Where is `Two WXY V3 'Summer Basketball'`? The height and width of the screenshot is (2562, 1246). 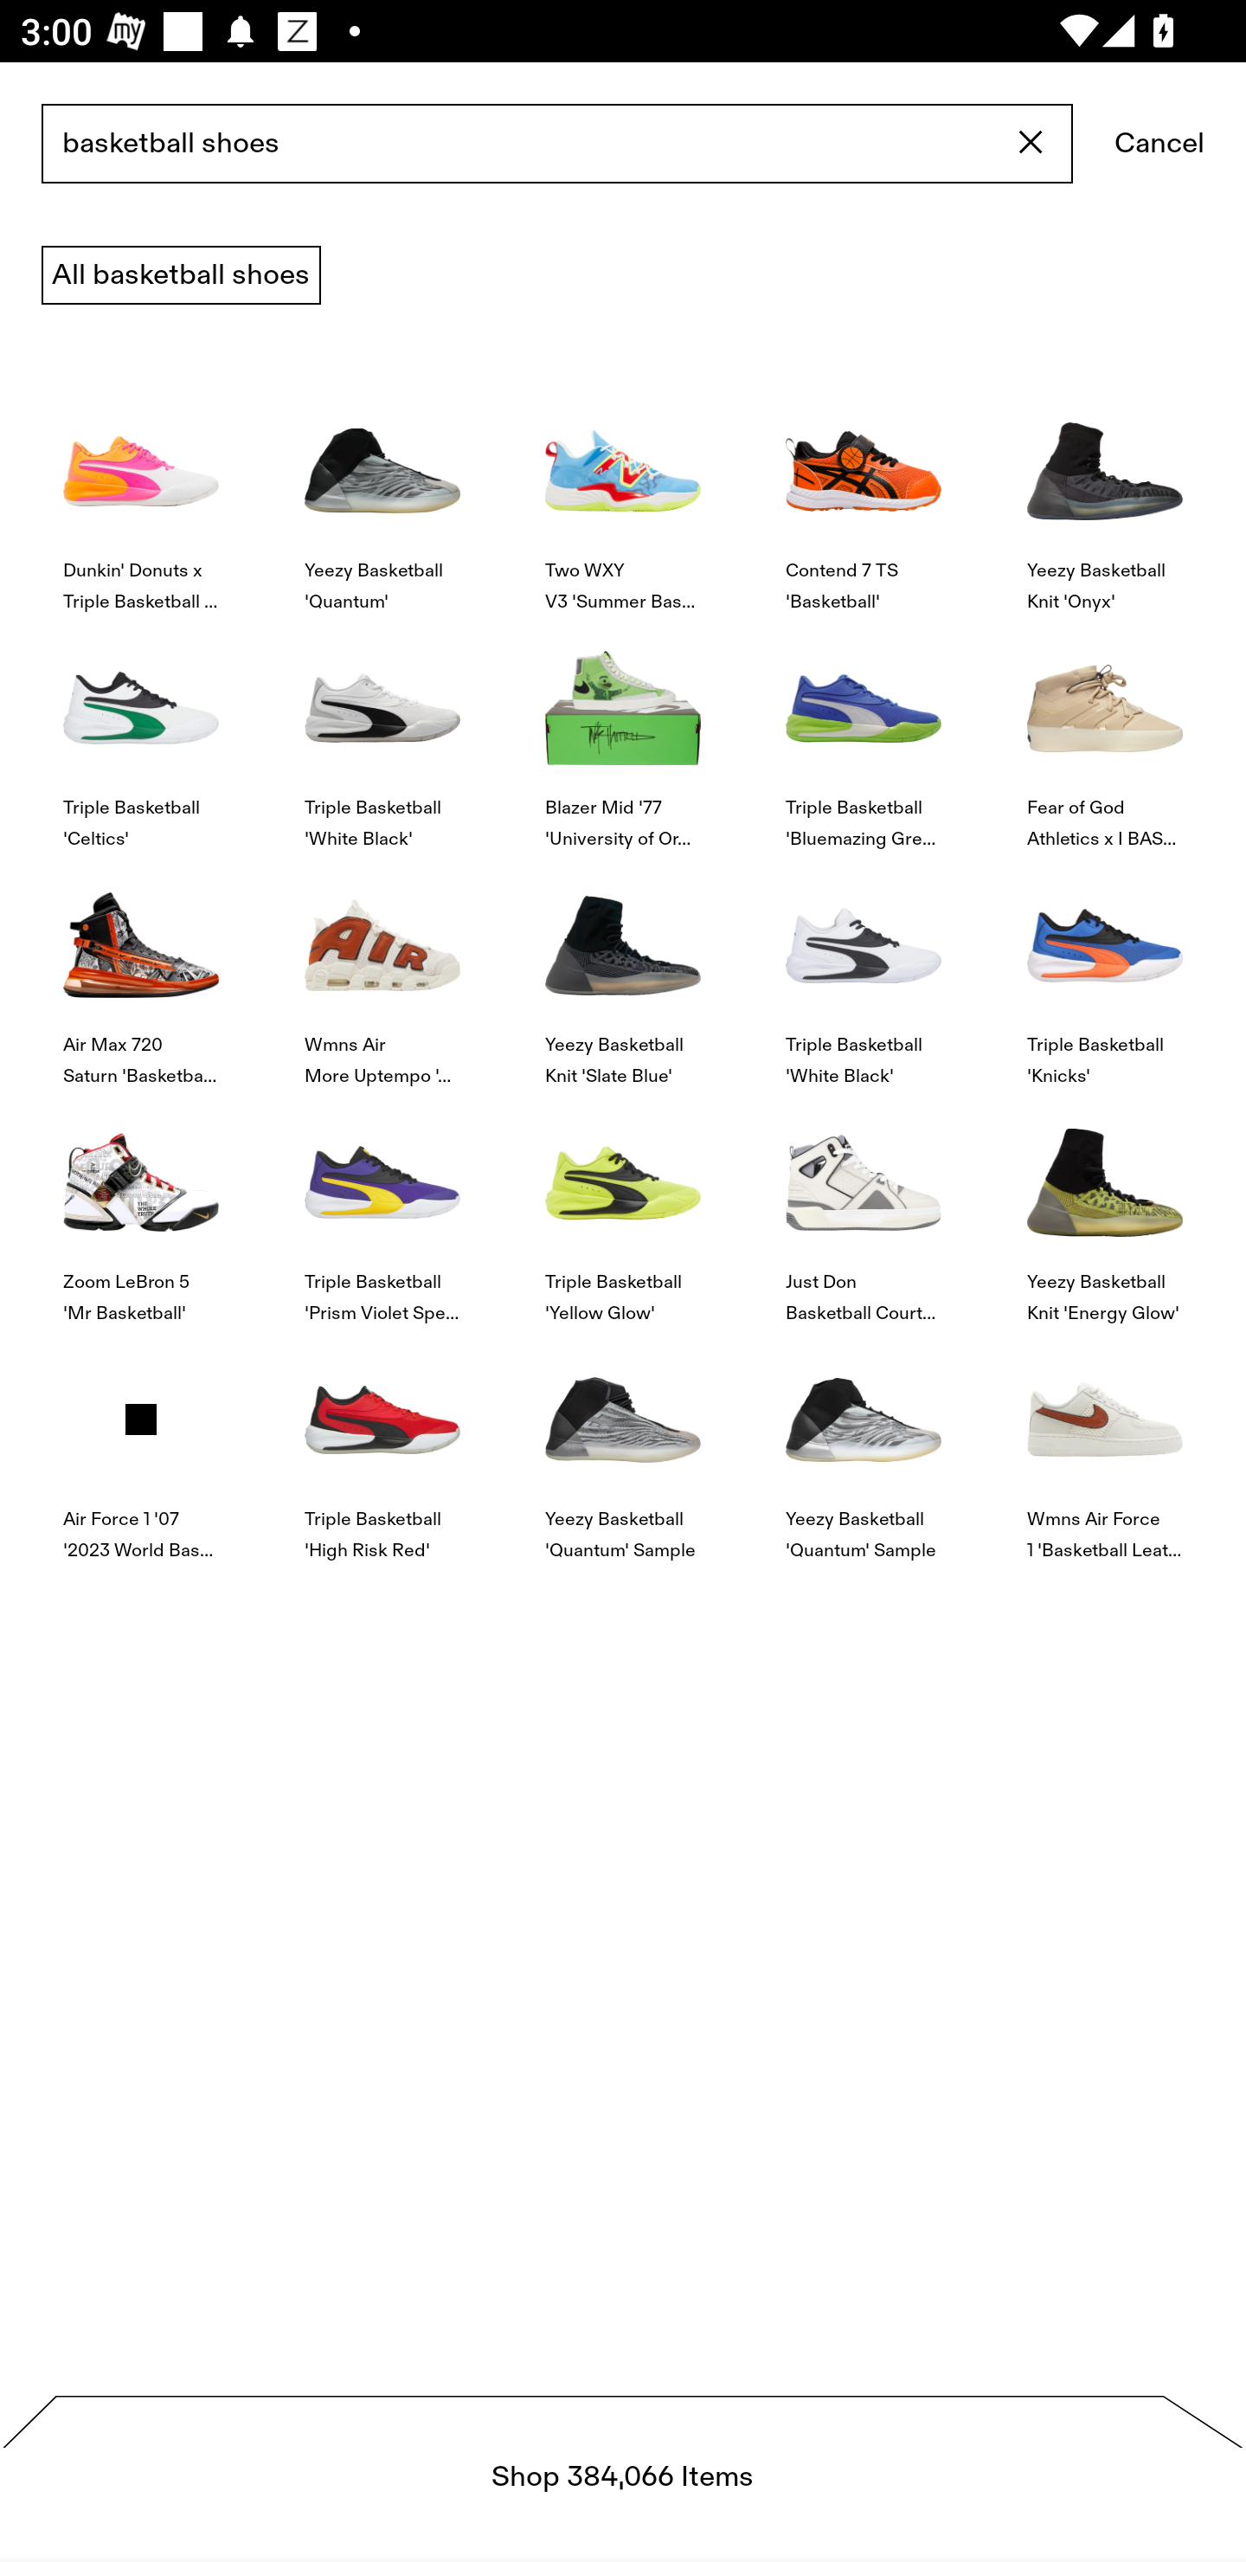
Two WXY V3 'Summer Basketball' is located at coordinates (623, 495).